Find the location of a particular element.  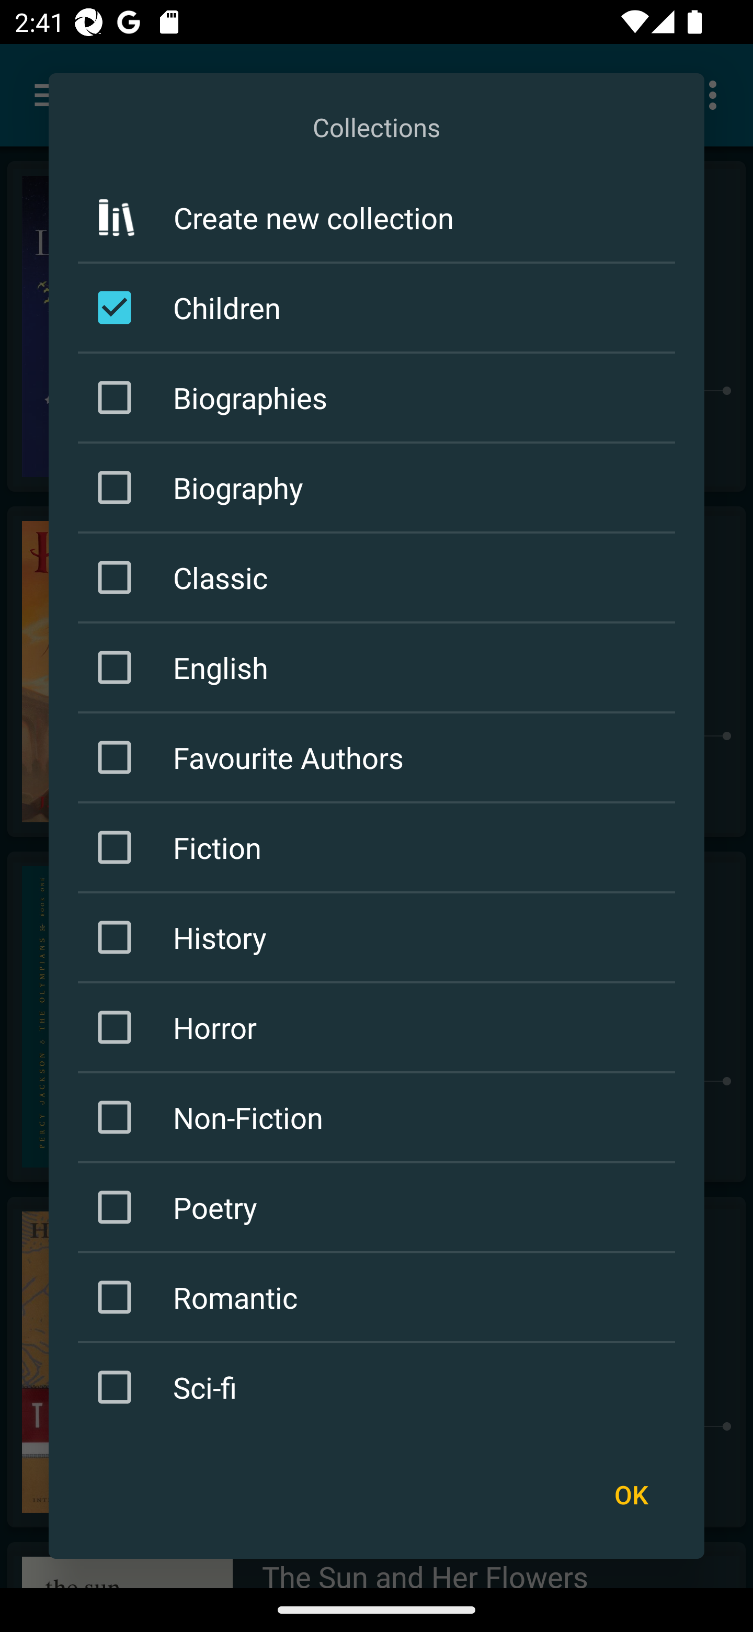

Horror is located at coordinates (380, 1027).